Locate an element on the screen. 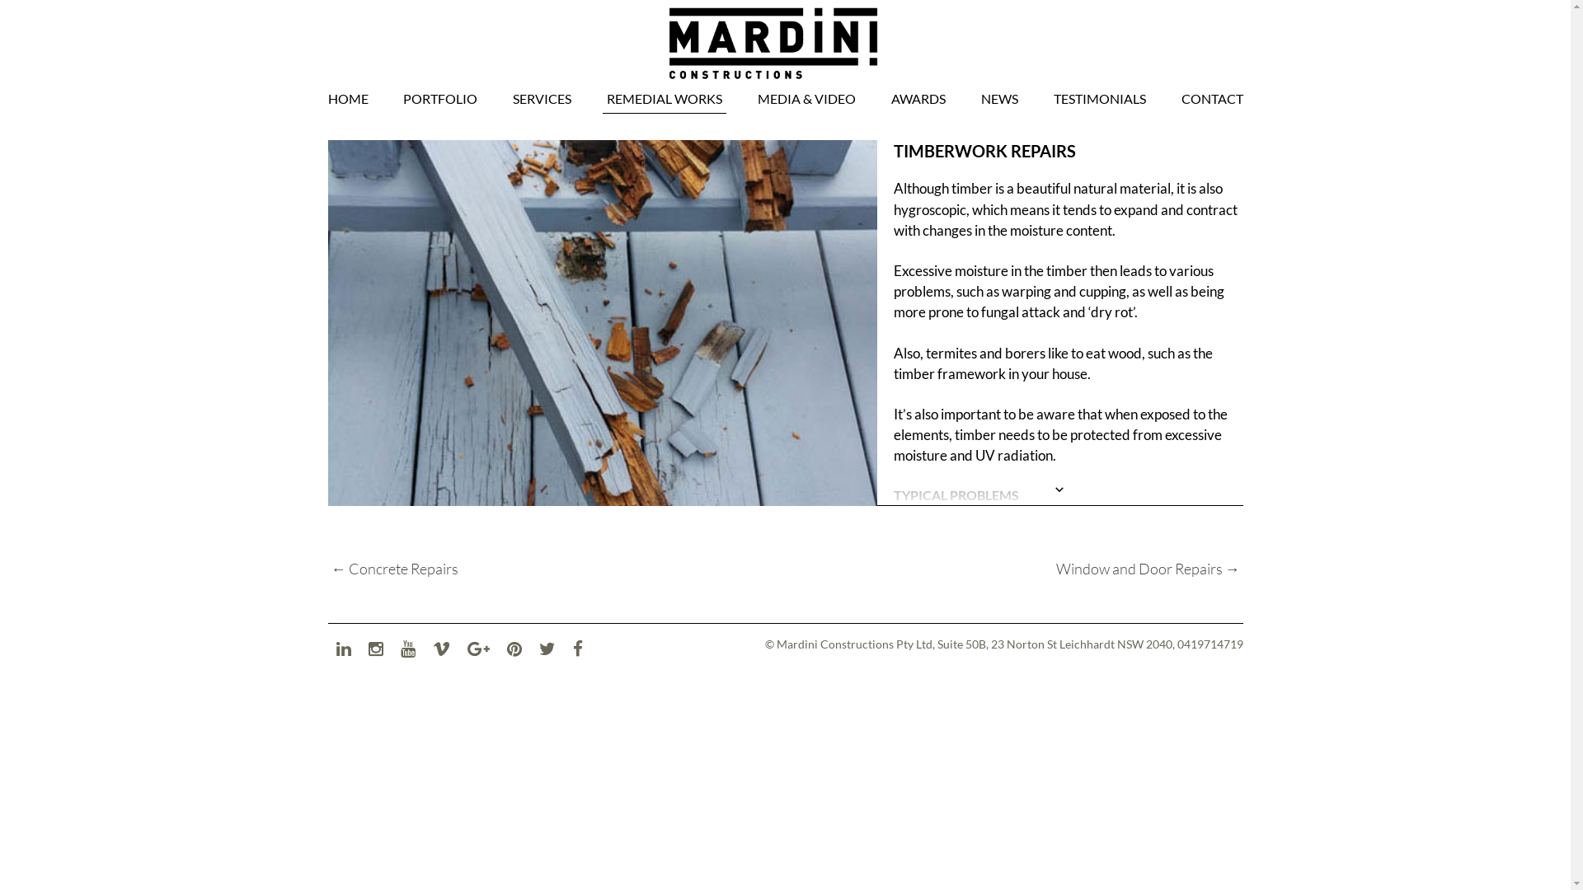 The width and height of the screenshot is (1583, 890). MEDIA & VIDEO is located at coordinates (806, 99).